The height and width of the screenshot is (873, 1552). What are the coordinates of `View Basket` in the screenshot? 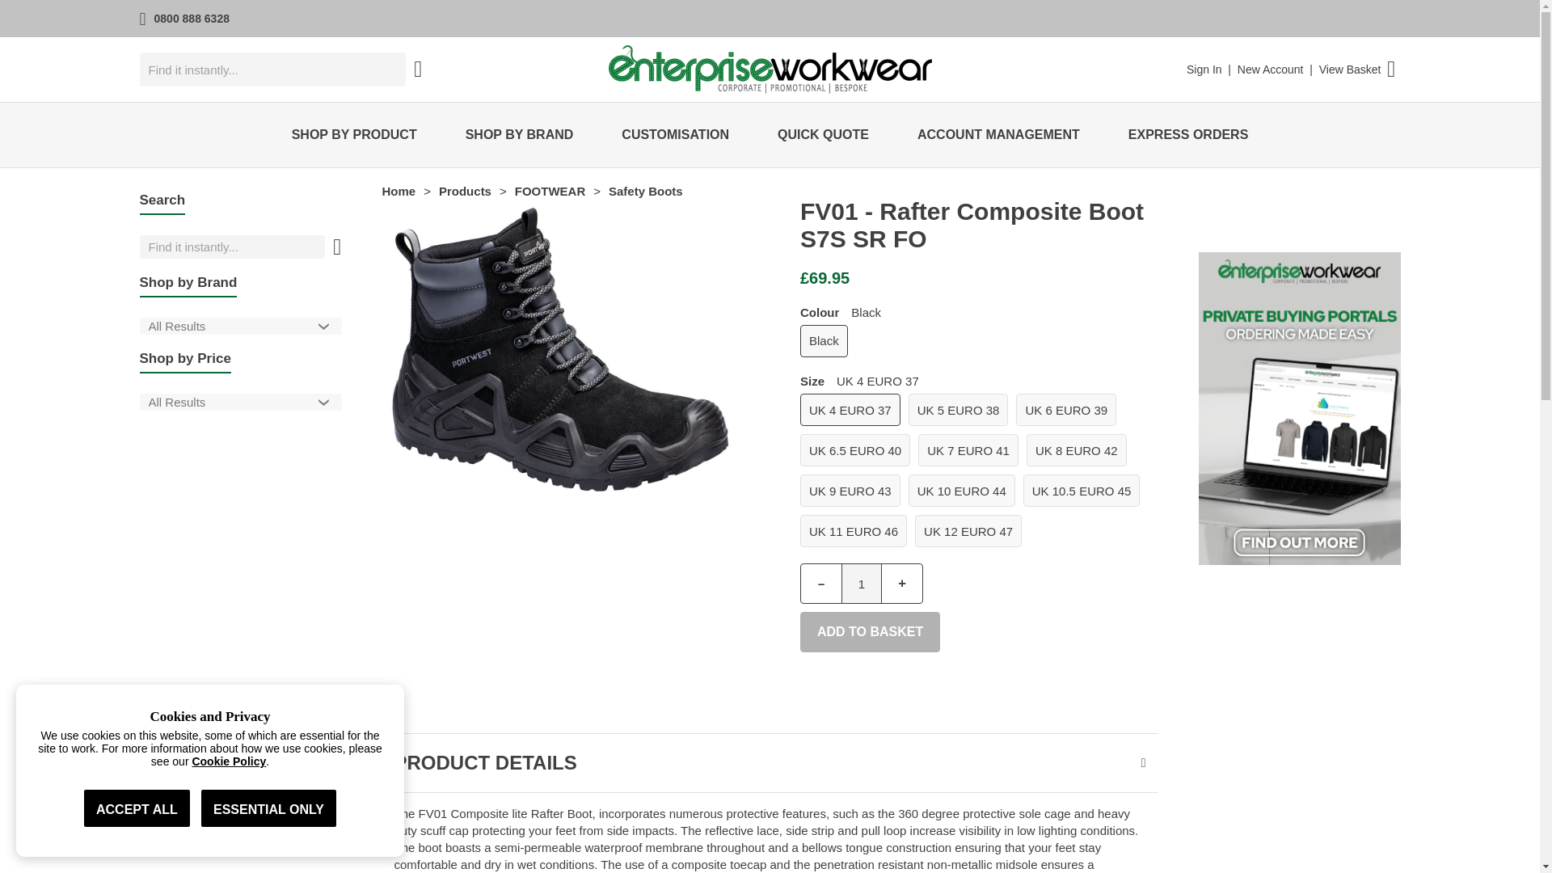 It's located at (1350, 69).